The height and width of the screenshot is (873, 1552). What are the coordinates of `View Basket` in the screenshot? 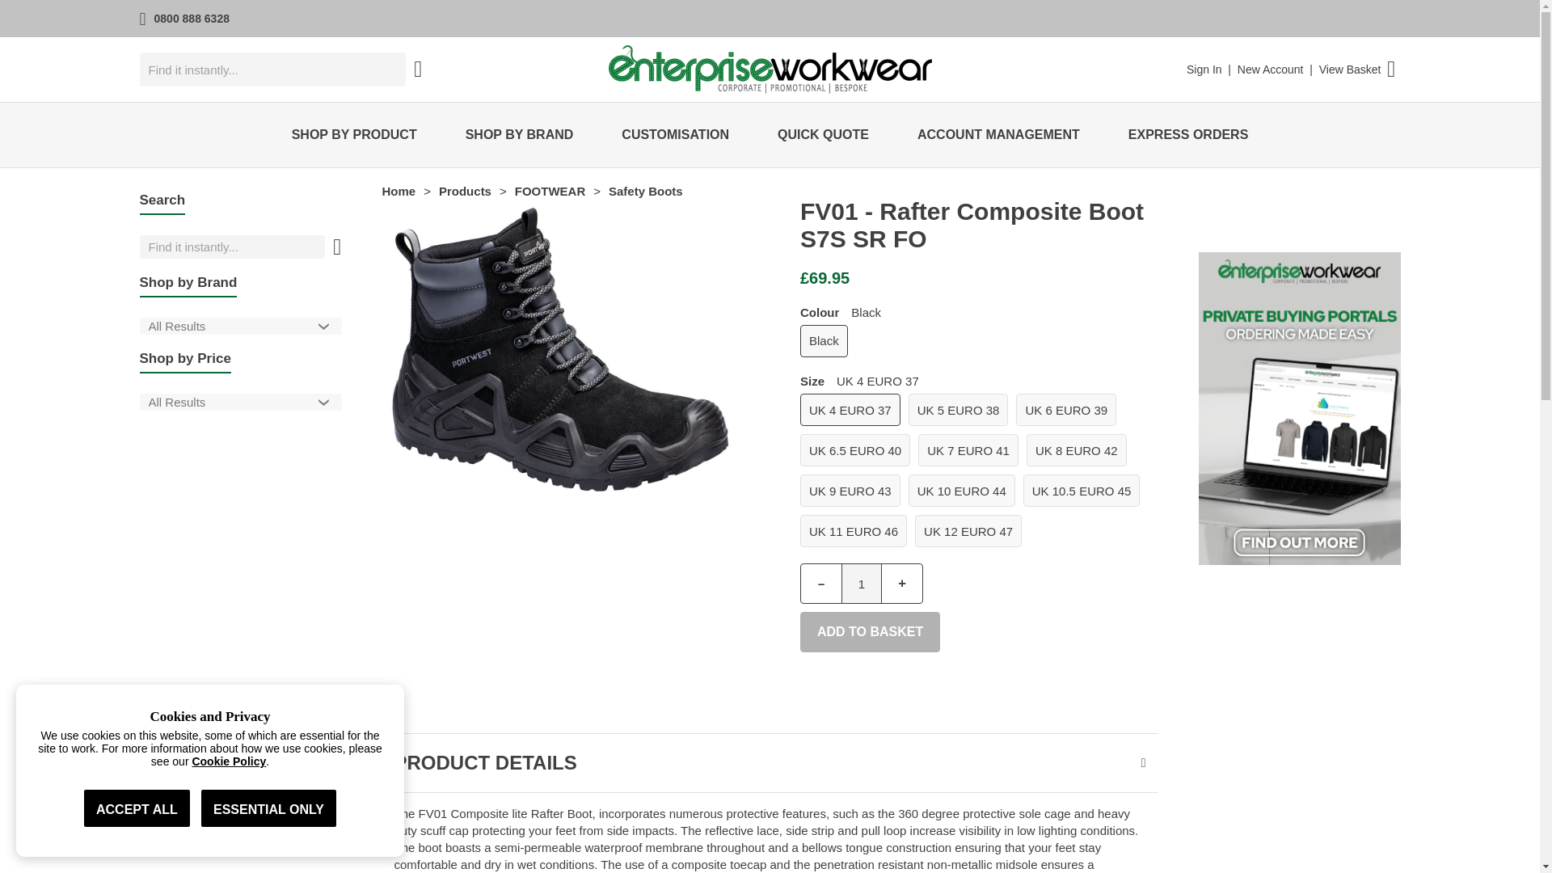 It's located at (1350, 69).